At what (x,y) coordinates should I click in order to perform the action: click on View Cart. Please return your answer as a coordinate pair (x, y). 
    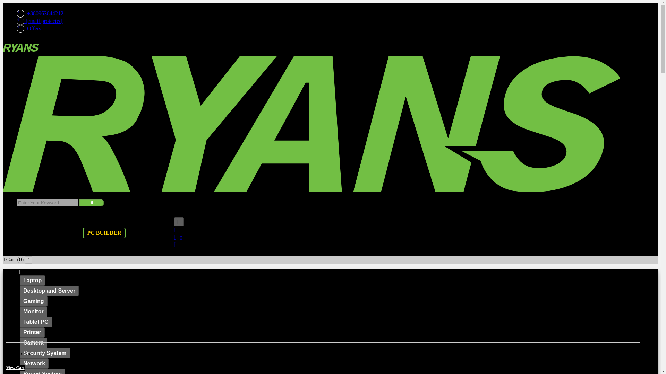
    Looking at the image, I should click on (15, 368).